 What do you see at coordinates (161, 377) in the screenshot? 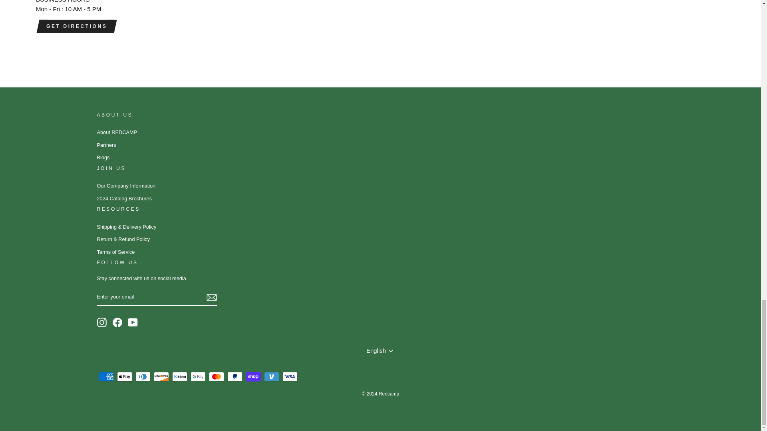
I see `Discover` at bounding box center [161, 377].